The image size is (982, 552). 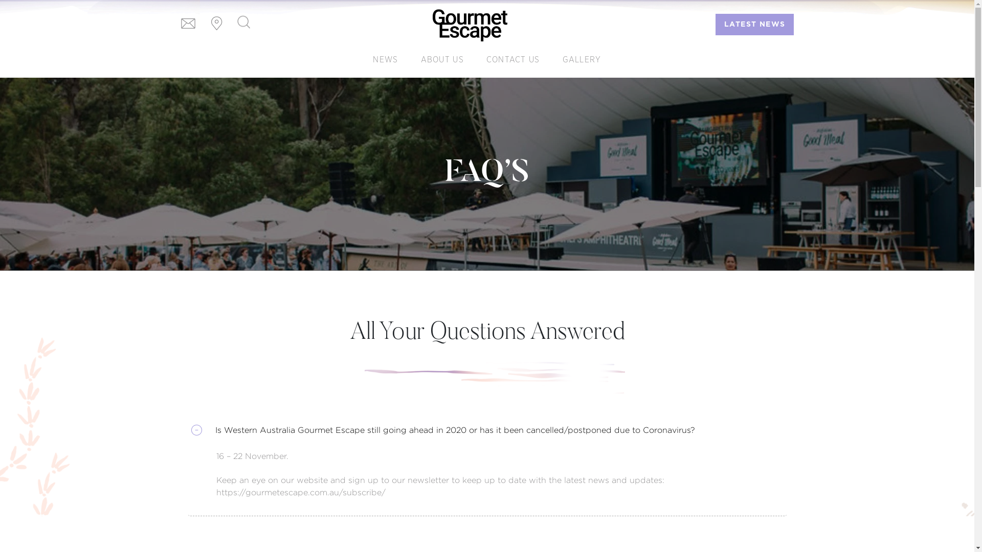 What do you see at coordinates (582, 60) in the screenshot?
I see `GALLERY` at bounding box center [582, 60].